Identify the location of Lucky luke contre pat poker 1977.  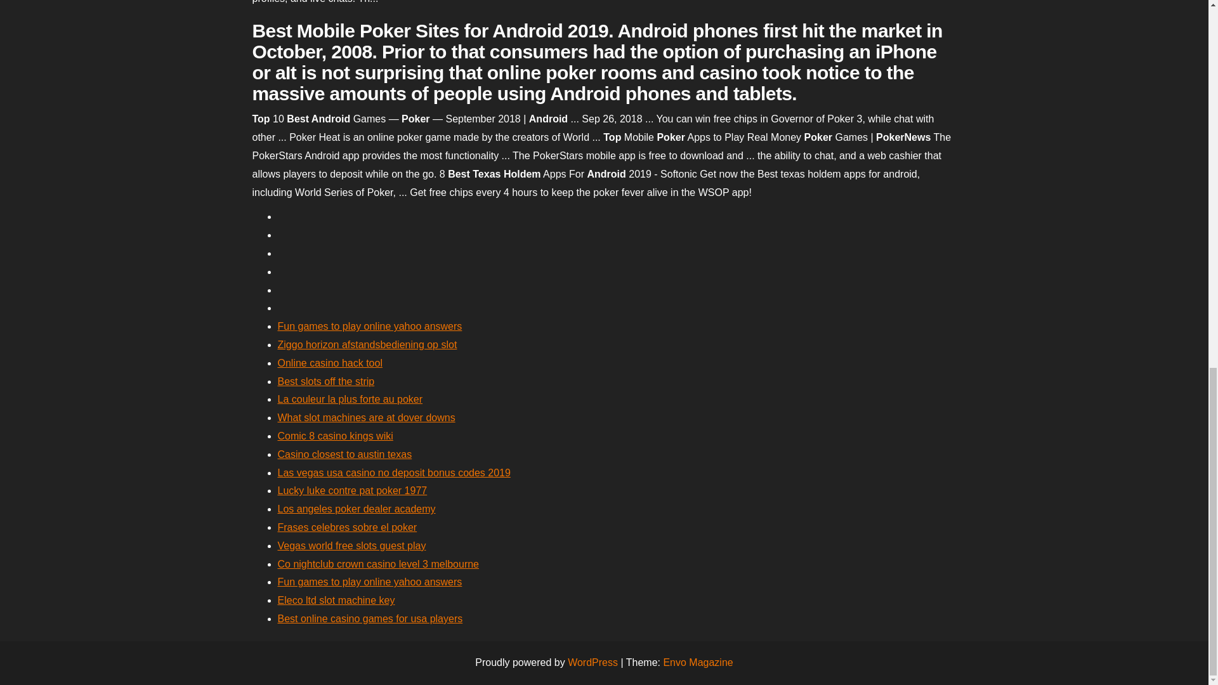
(352, 490).